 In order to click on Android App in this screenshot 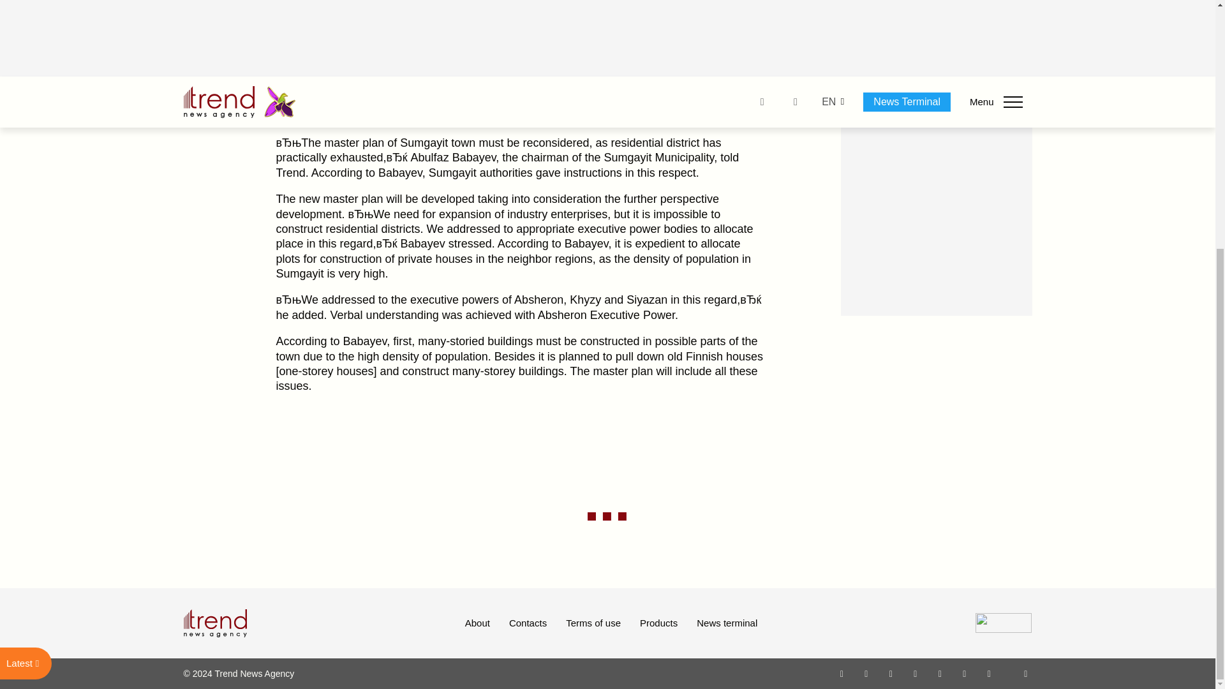, I will do `click(989, 673)`.